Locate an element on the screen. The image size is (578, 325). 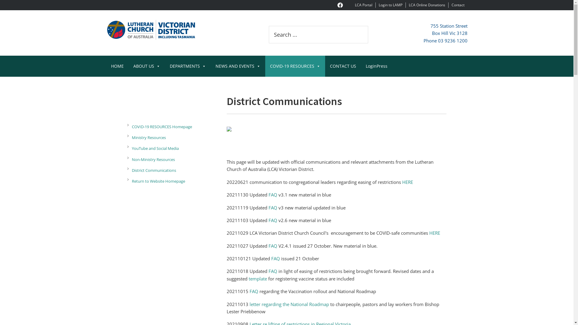
COVID-19 RESOURCES Homepage is located at coordinates (173, 127).